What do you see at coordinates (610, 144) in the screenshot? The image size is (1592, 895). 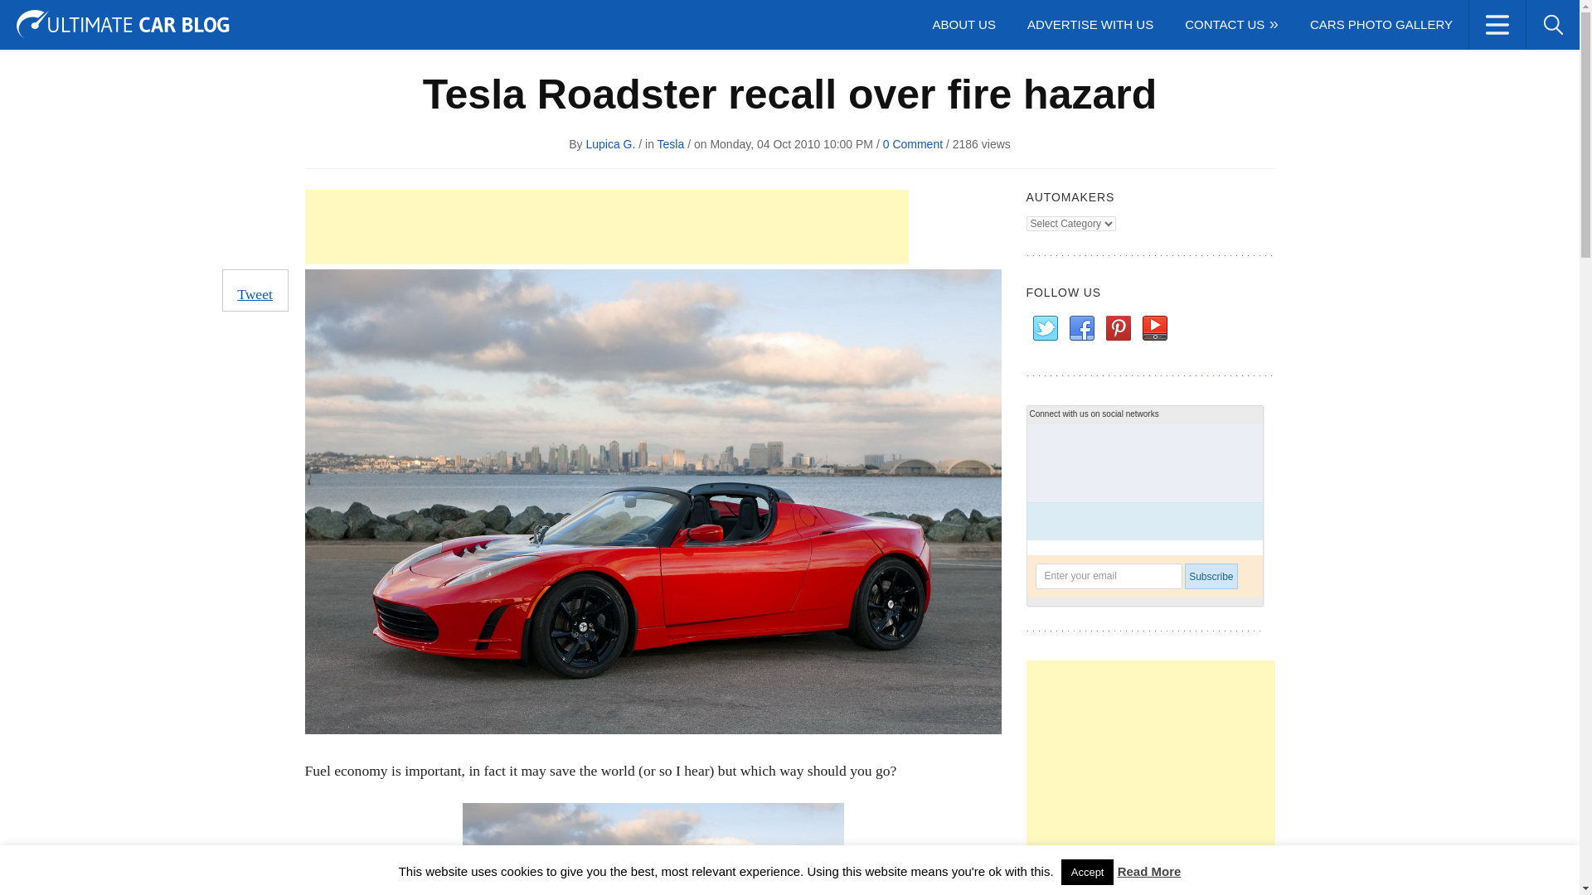 I see `Lupica G.` at bounding box center [610, 144].